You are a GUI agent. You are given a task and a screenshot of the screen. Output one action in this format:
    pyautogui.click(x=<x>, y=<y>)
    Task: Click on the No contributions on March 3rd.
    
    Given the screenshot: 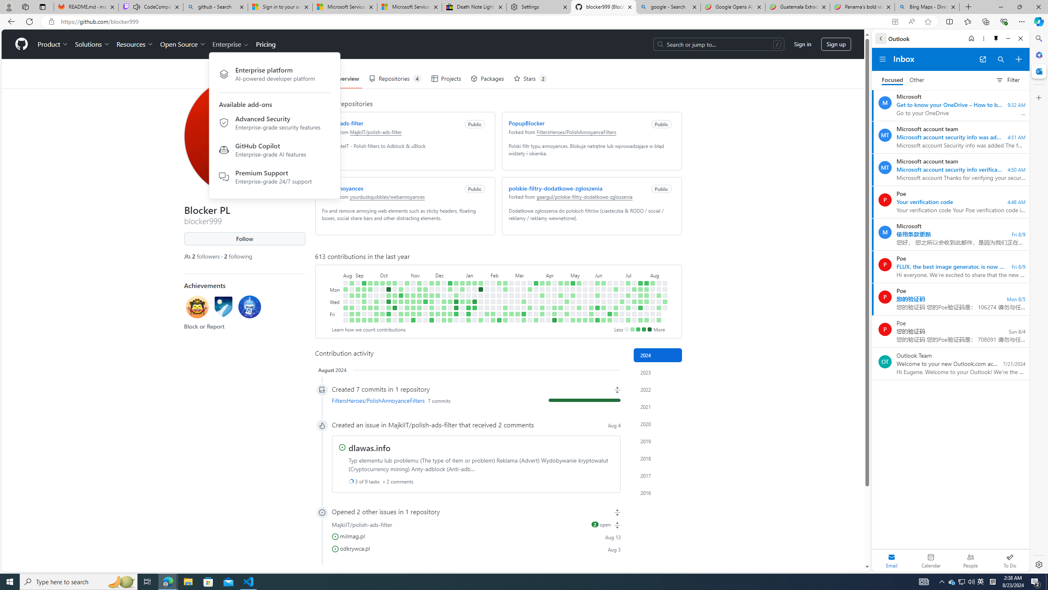 What is the action you would take?
    pyautogui.click(x=517, y=283)
    